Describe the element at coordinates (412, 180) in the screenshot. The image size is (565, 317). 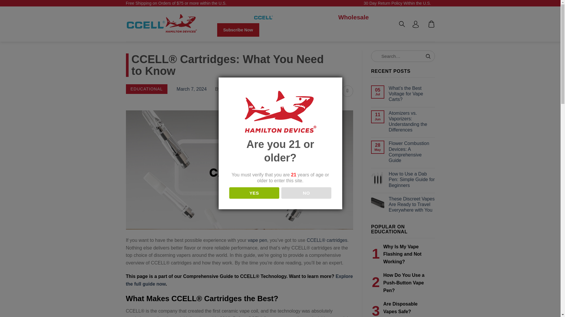
I see `How to Use a Dab Pen: Simple Guide for Beginners` at that location.